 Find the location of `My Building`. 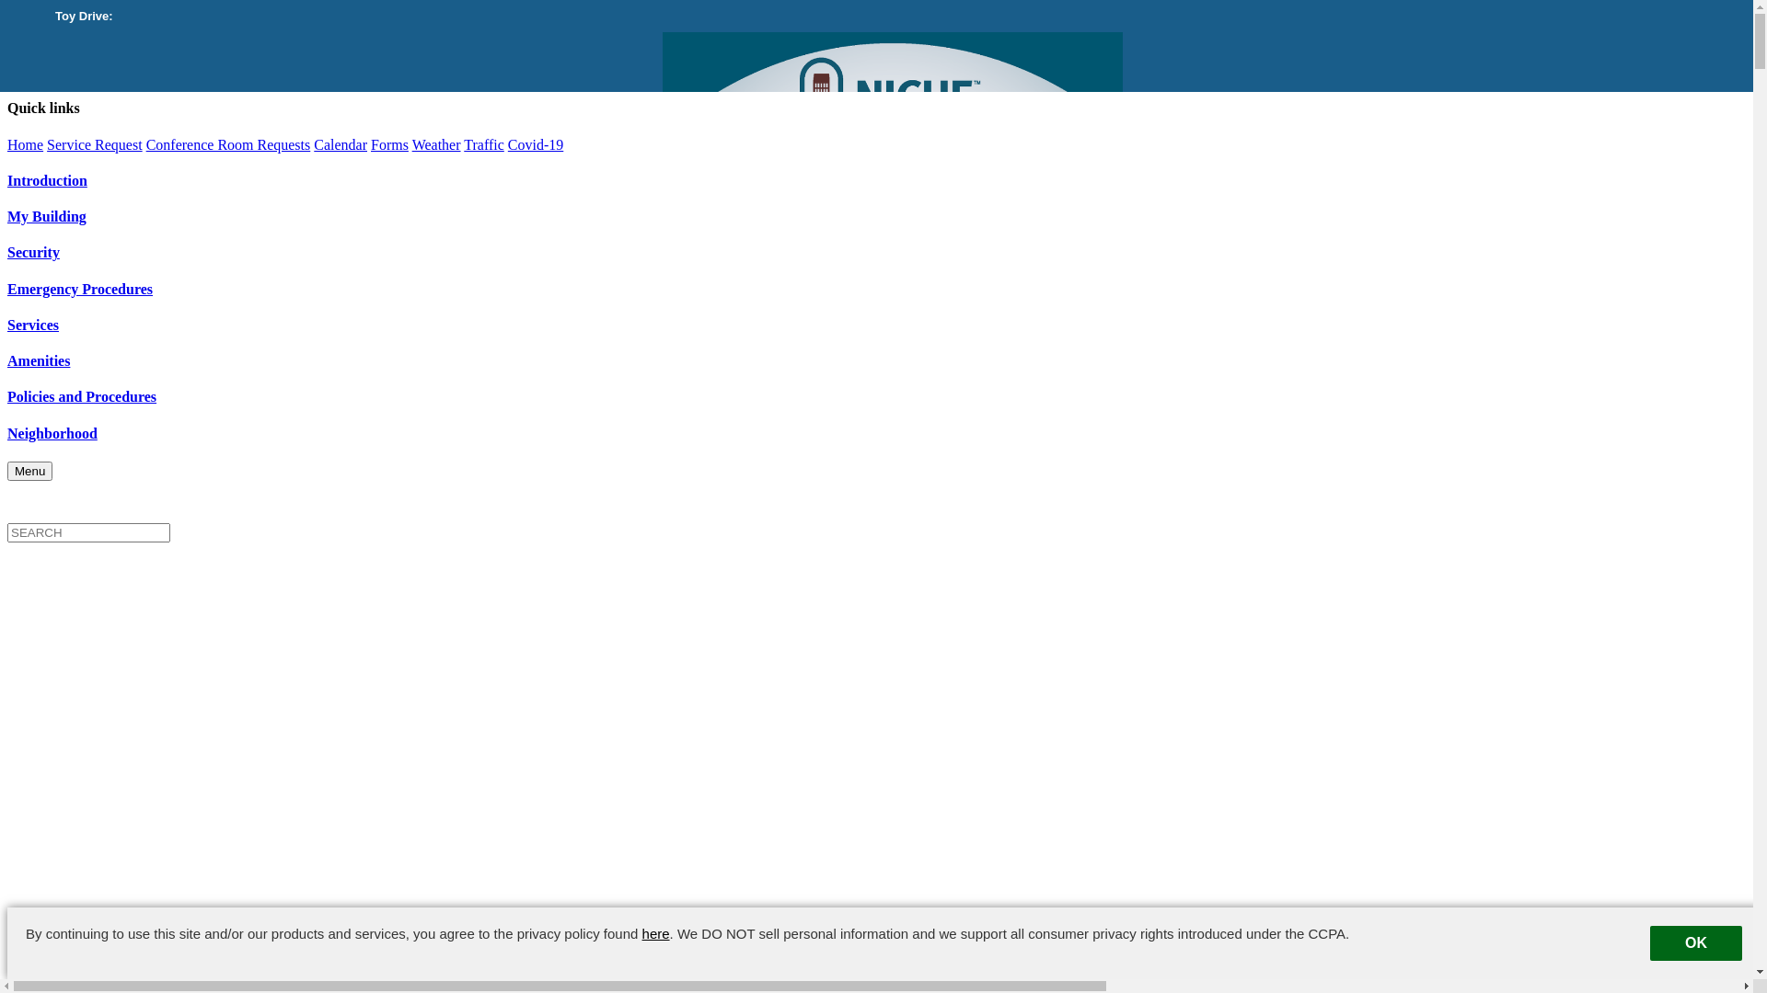

My Building is located at coordinates (876, 217).